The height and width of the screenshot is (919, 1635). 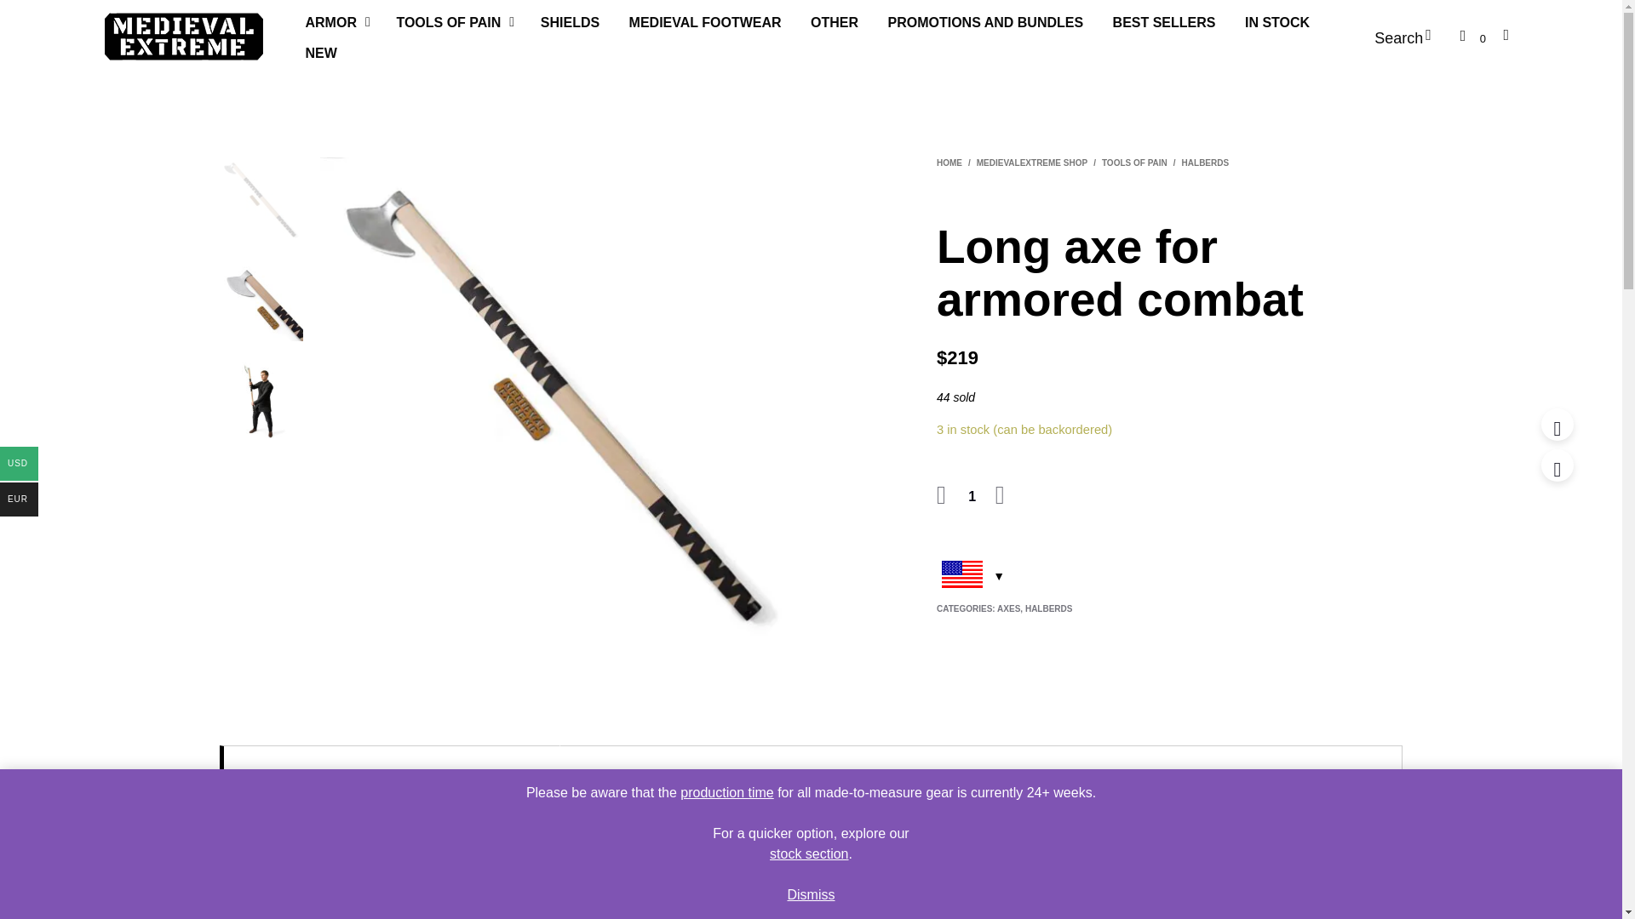 What do you see at coordinates (1277, 22) in the screenshot?
I see `IN STOCK` at bounding box center [1277, 22].